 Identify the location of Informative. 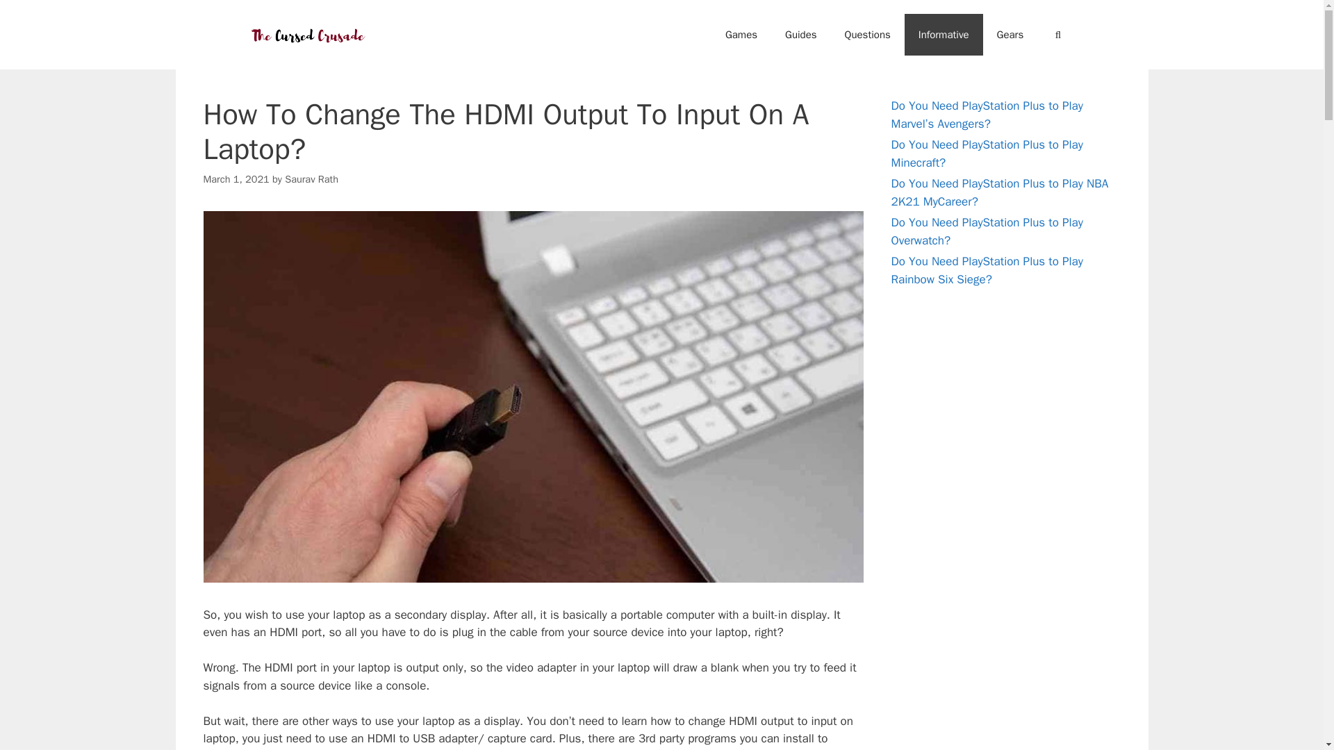
(944, 35).